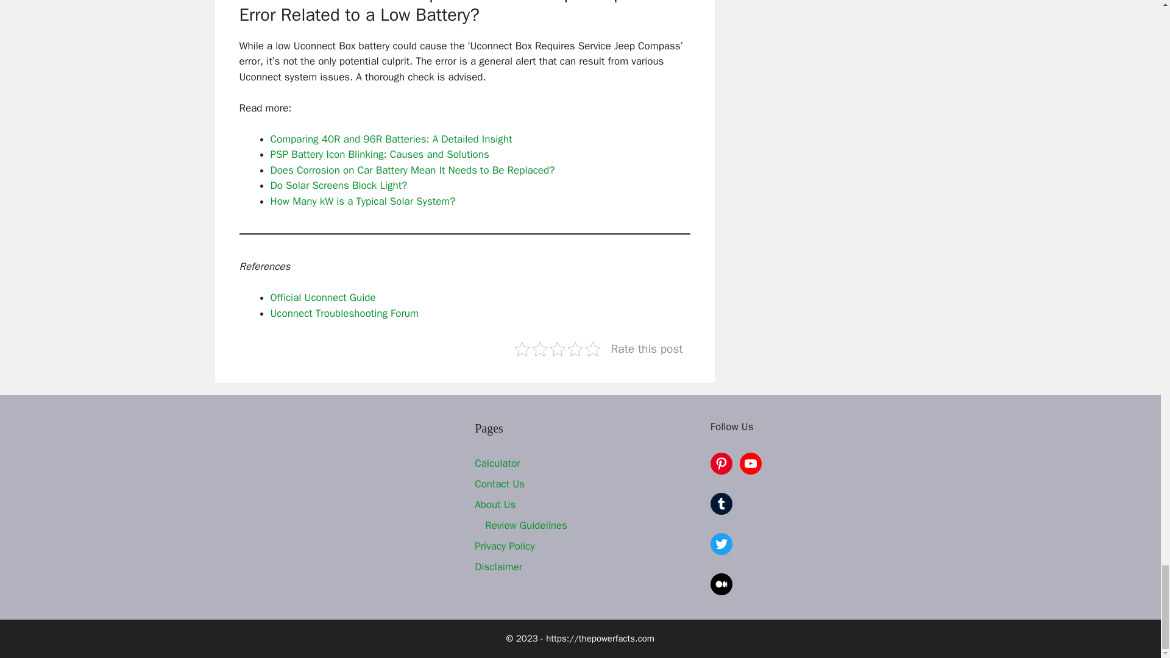  What do you see at coordinates (339, 185) in the screenshot?
I see `Do Solar Screens Block Light?` at bounding box center [339, 185].